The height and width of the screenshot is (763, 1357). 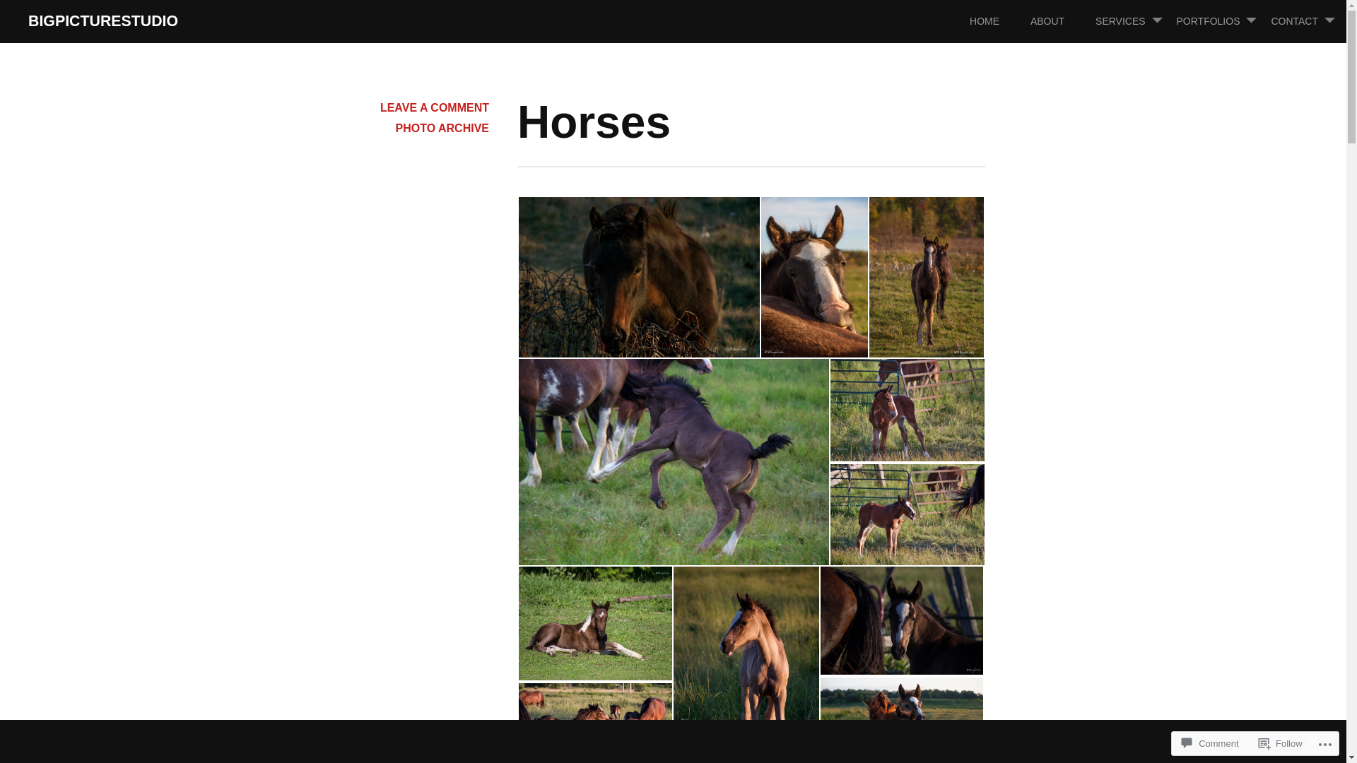 I want to click on HDRtist HDR - http://www.ohanaware.com/hdrtist/, so click(x=907, y=516).